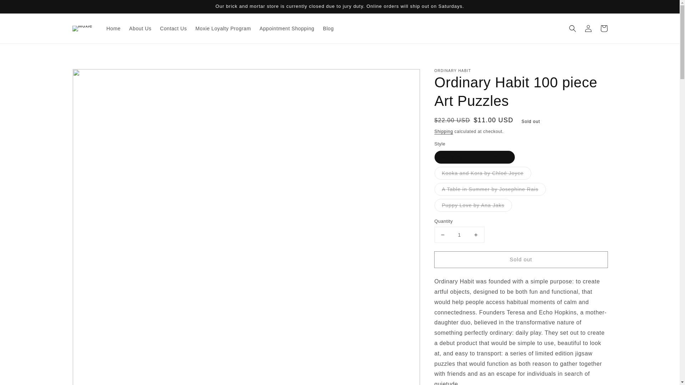  I want to click on Sold out, so click(521, 260).